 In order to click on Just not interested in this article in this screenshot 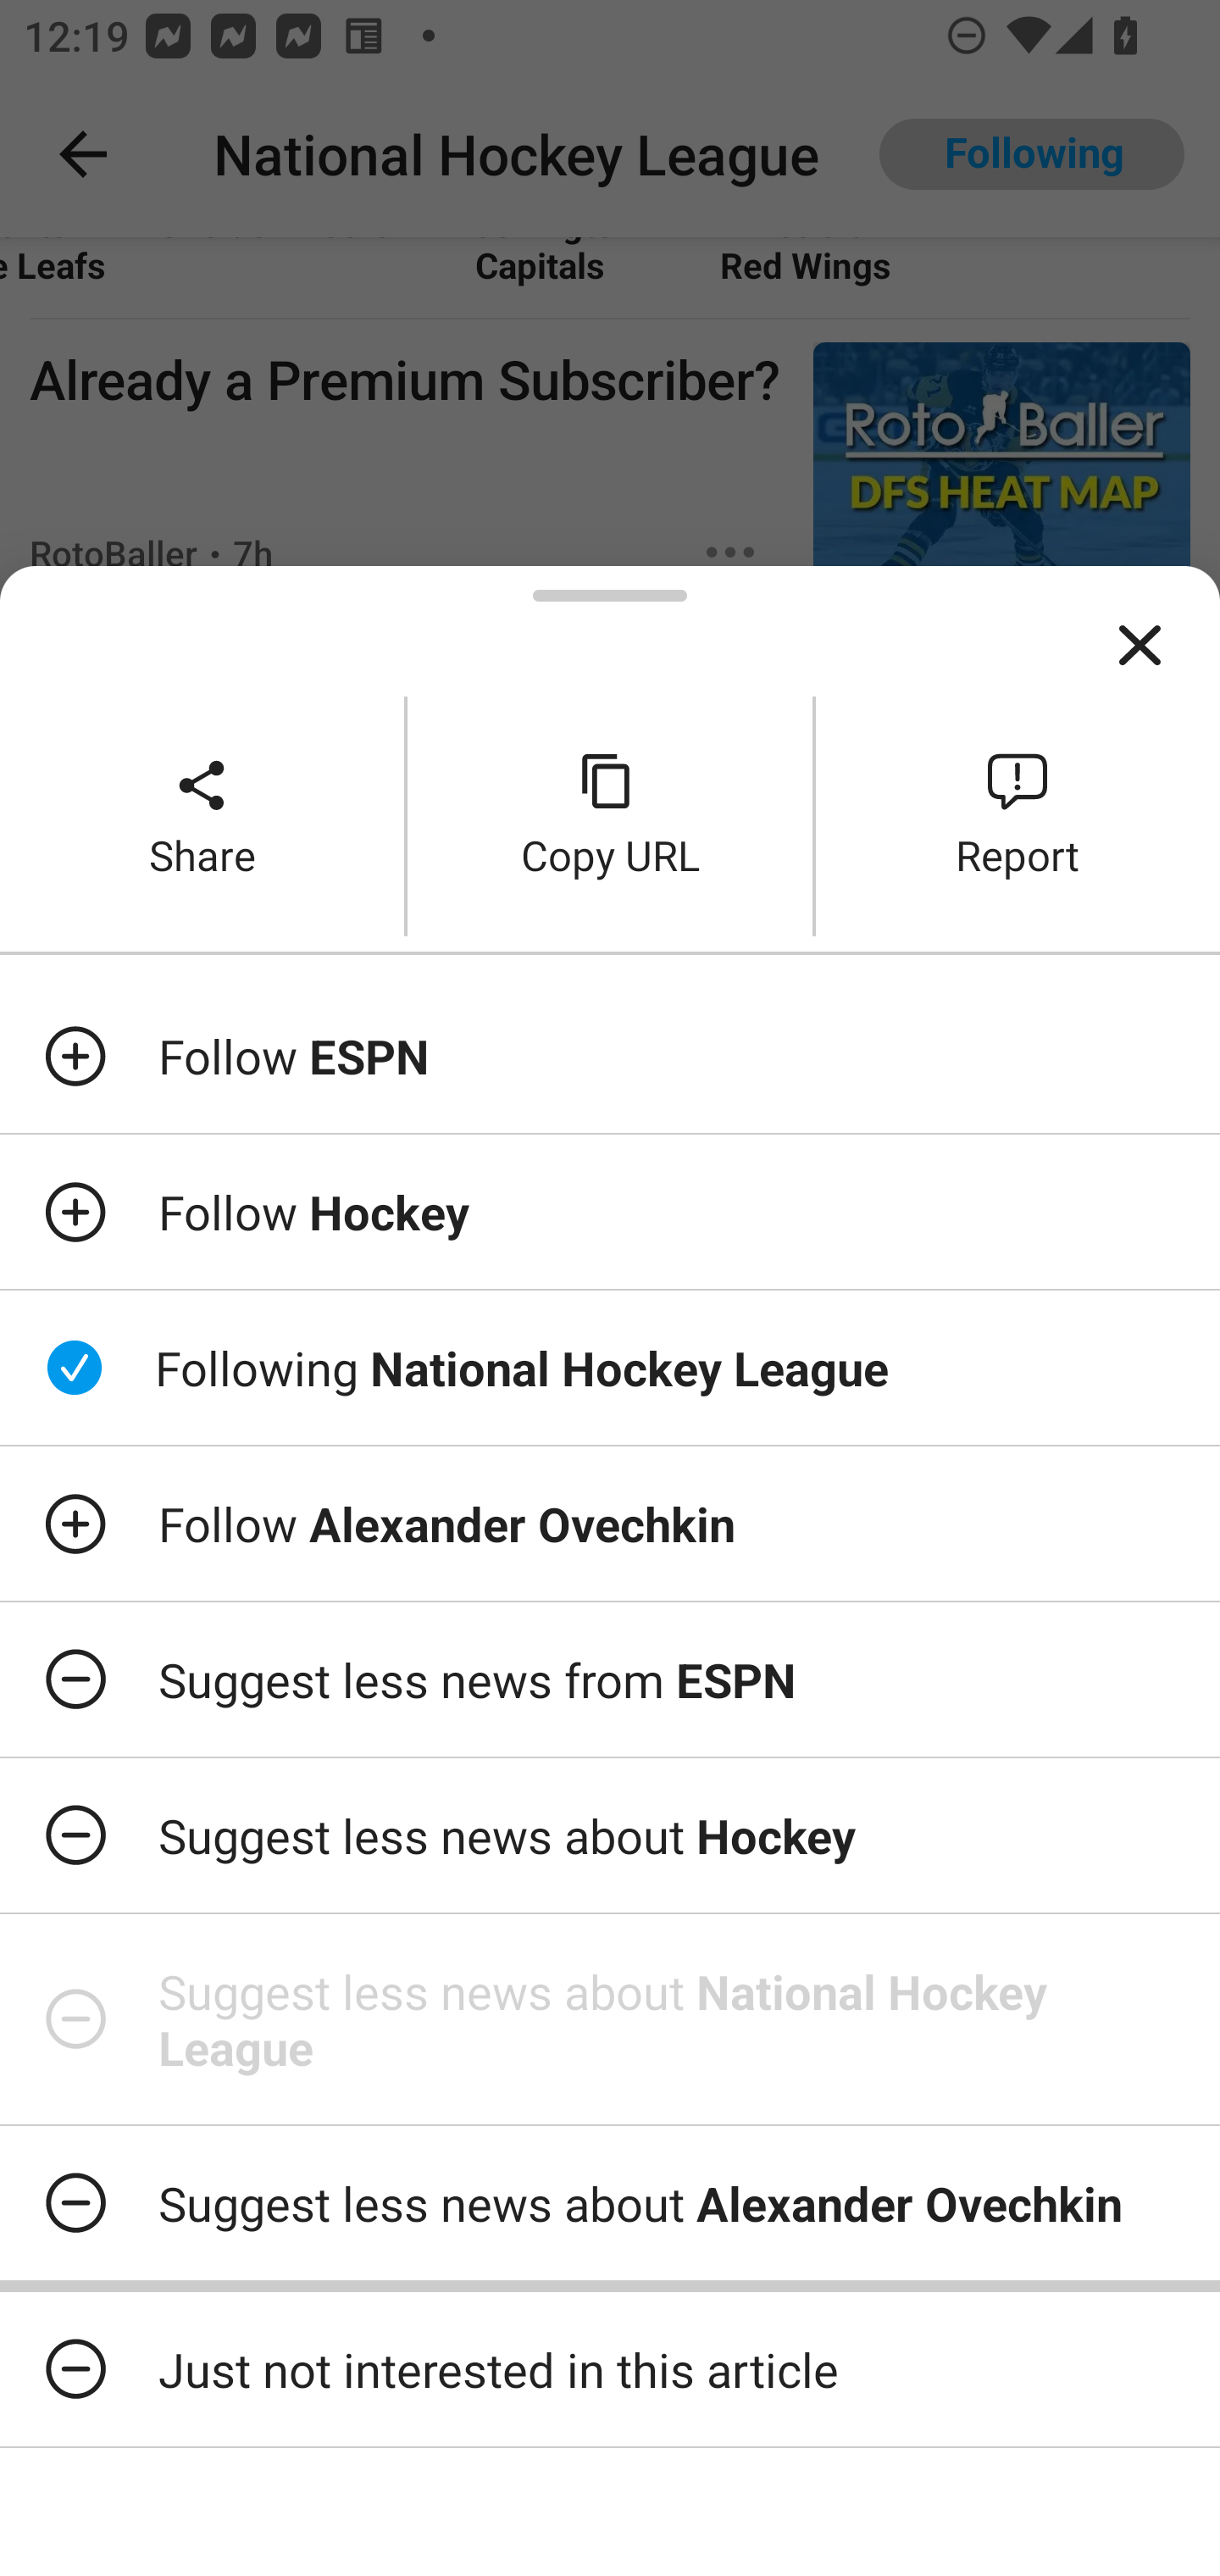, I will do `click(610, 2369)`.